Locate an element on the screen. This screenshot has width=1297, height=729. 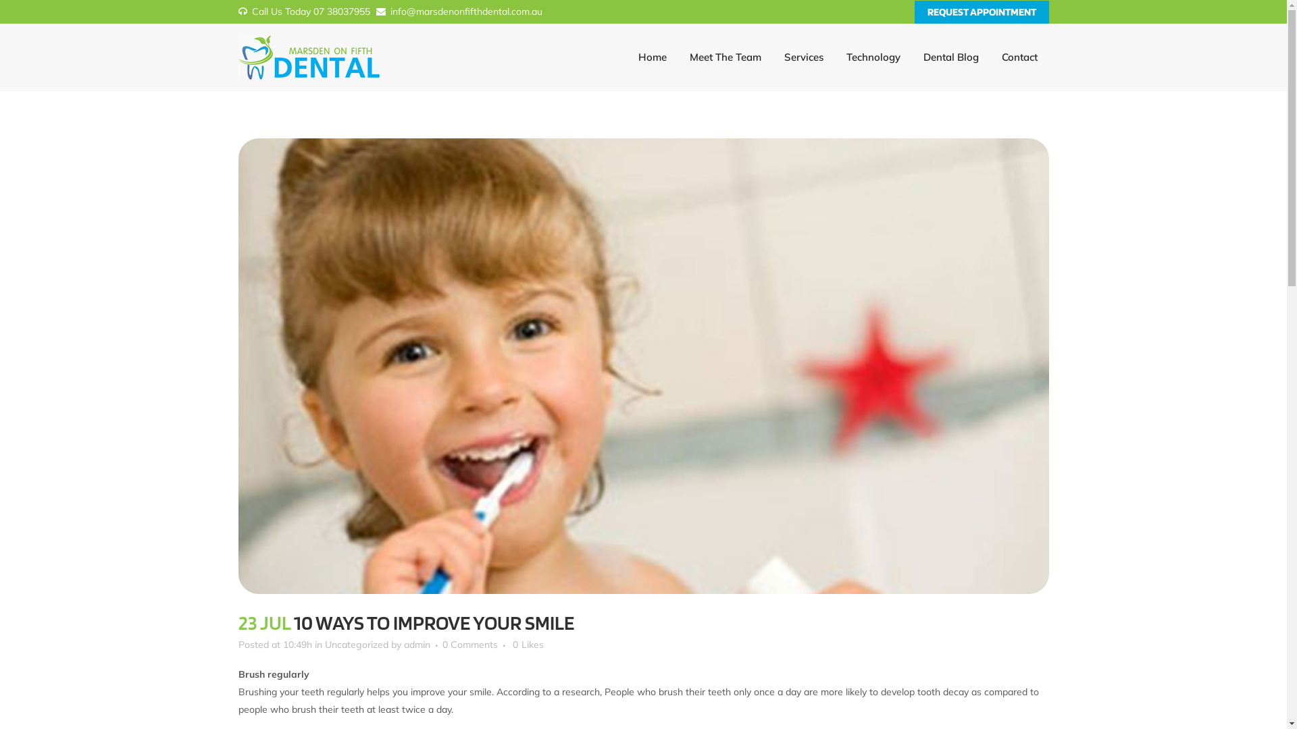
Home is located at coordinates (653, 57).